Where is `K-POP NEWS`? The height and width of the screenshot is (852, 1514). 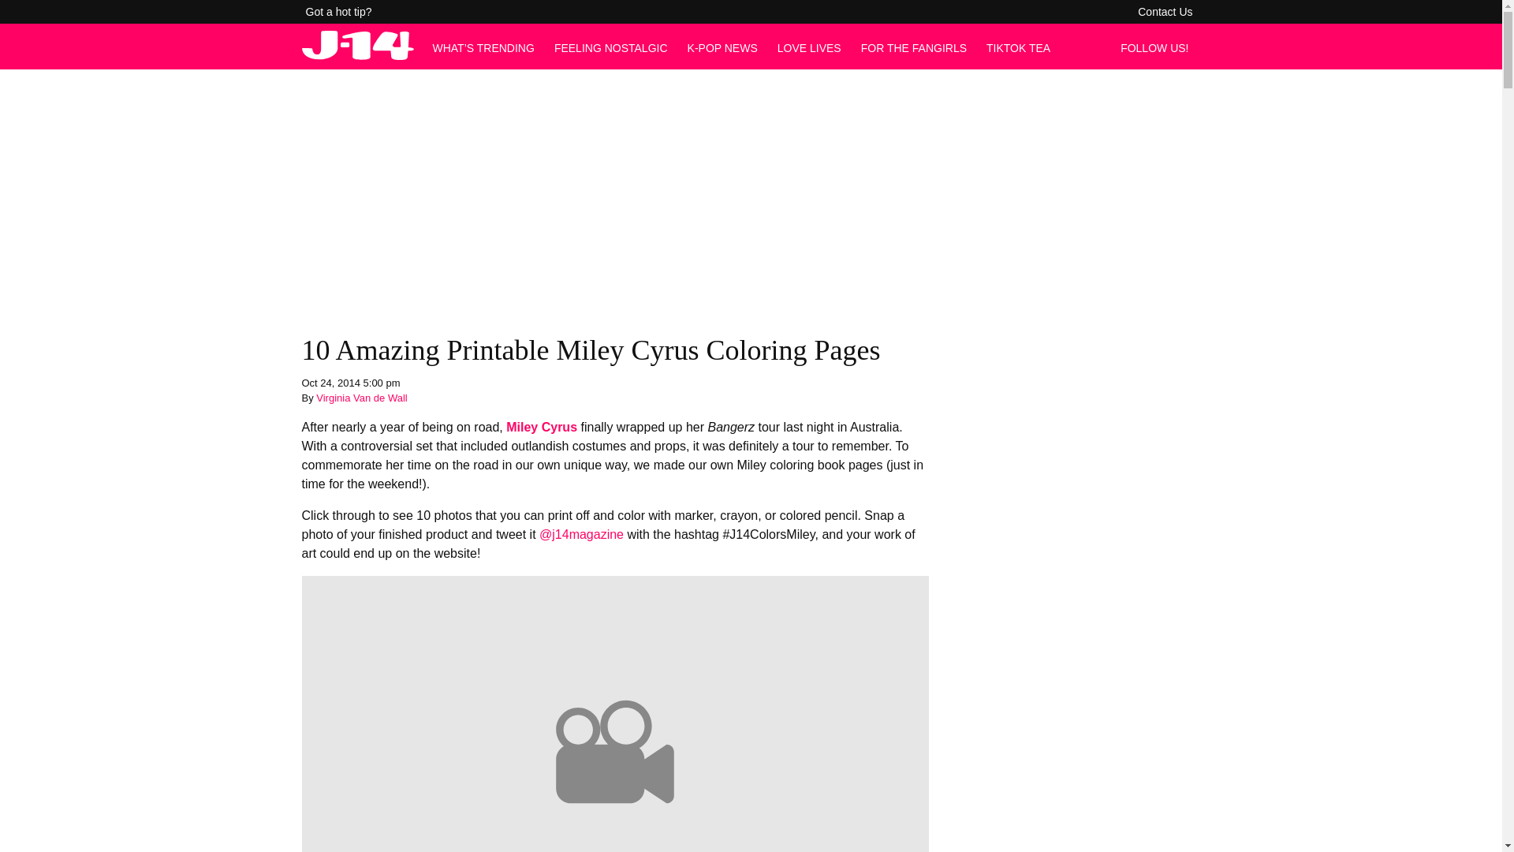 K-POP NEWS is located at coordinates (722, 47).